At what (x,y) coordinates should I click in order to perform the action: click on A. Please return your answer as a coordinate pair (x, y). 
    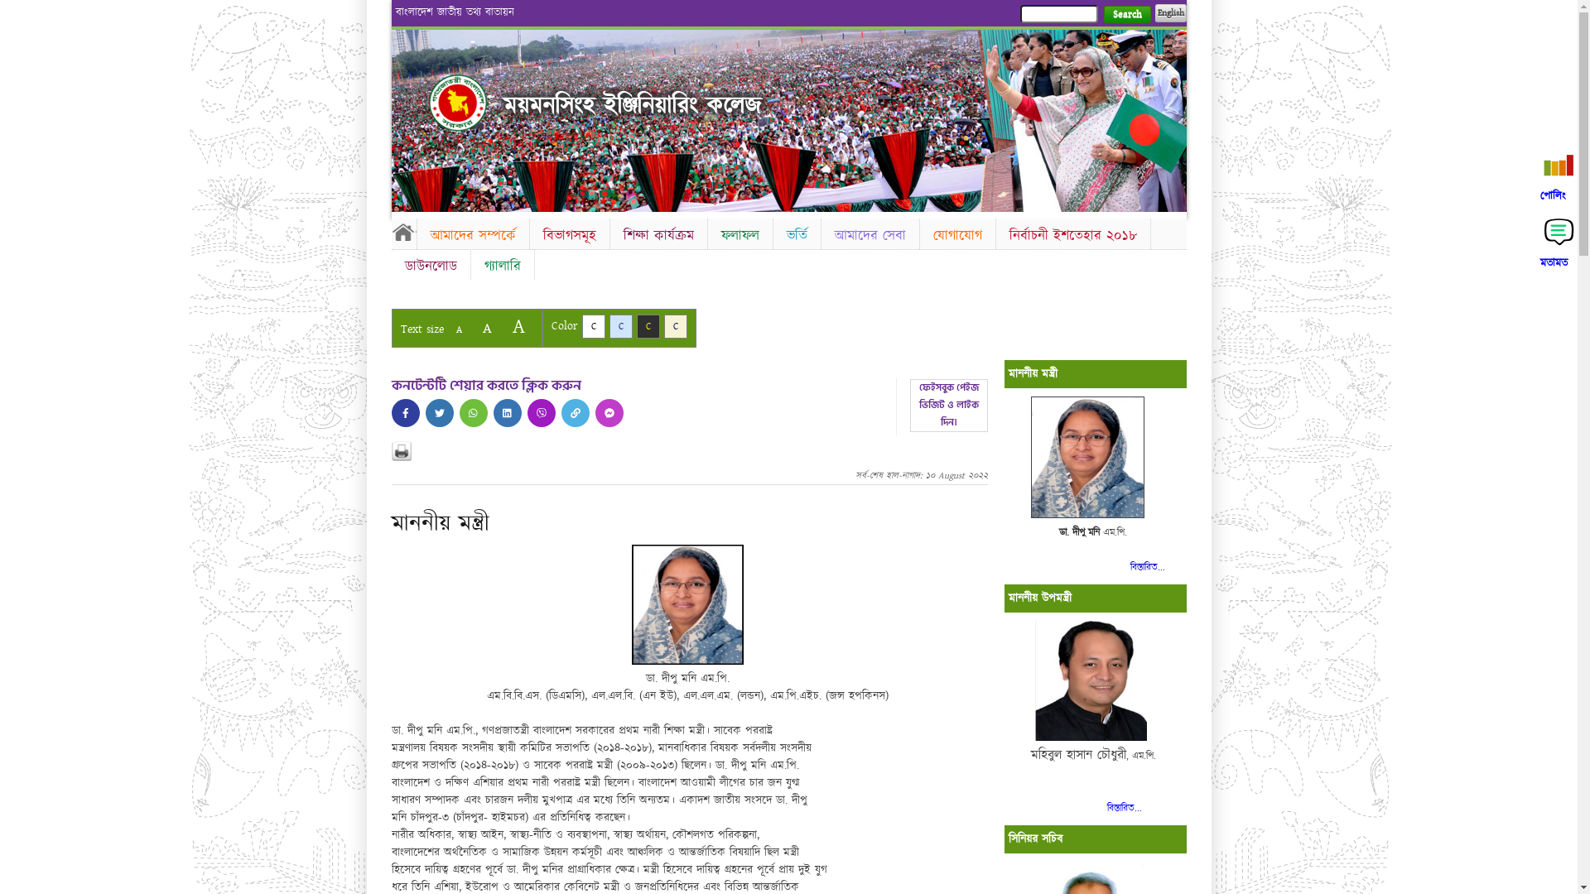
    Looking at the image, I should click on (518, 326).